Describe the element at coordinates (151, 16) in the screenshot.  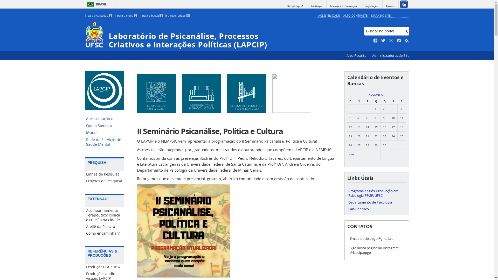
I see `Ir para a busca 3` at that location.